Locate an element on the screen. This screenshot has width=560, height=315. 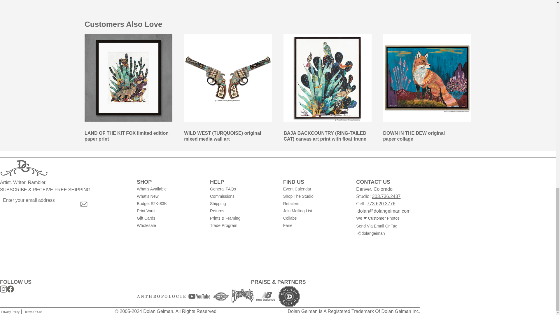
Wholesale is located at coordinates (169, 226).